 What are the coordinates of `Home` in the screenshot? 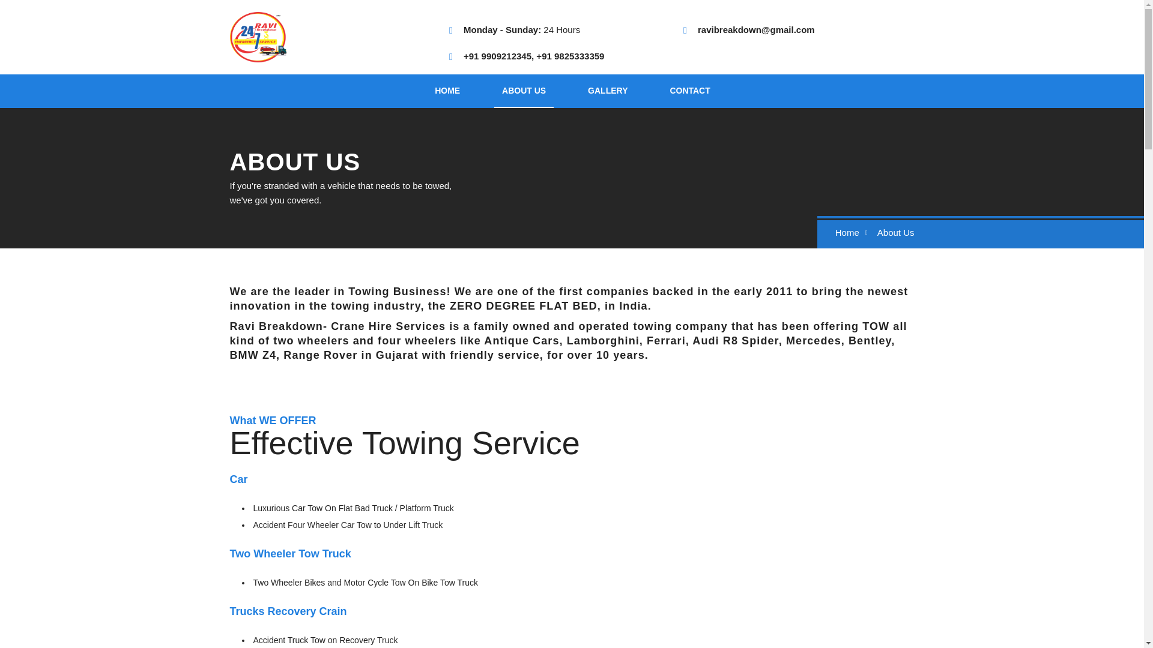 It's located at (847, 233).